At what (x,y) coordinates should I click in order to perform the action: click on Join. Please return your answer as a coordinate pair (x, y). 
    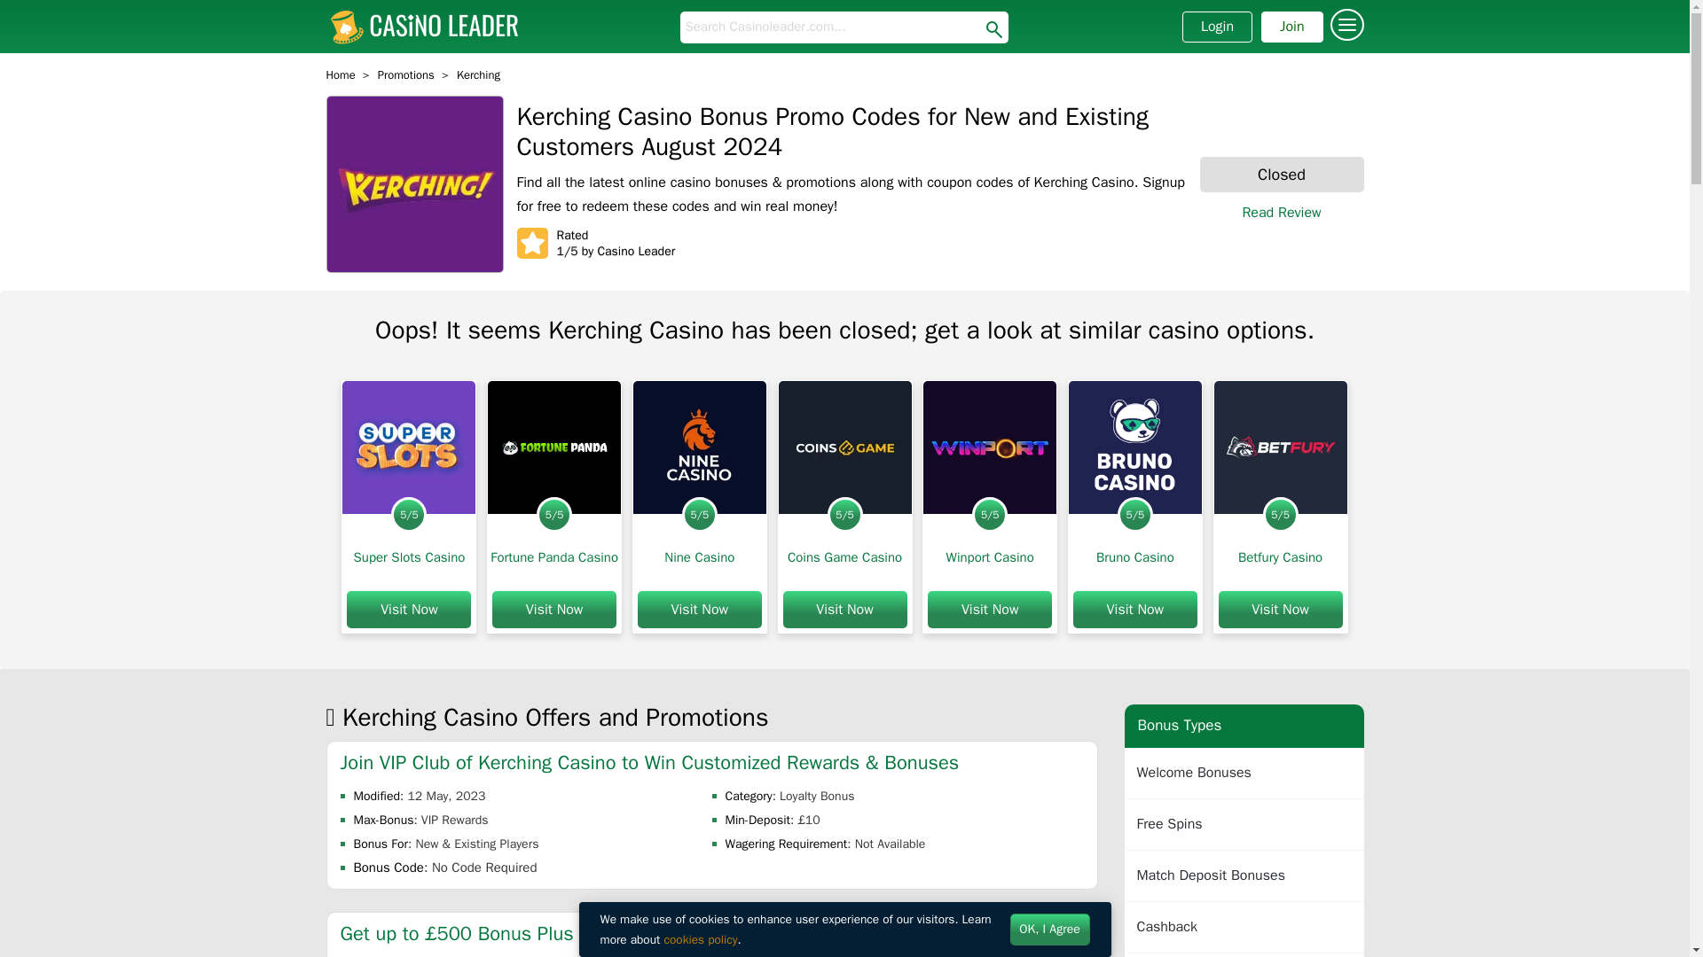
    Looking at the image, I should click on (1291, 27).